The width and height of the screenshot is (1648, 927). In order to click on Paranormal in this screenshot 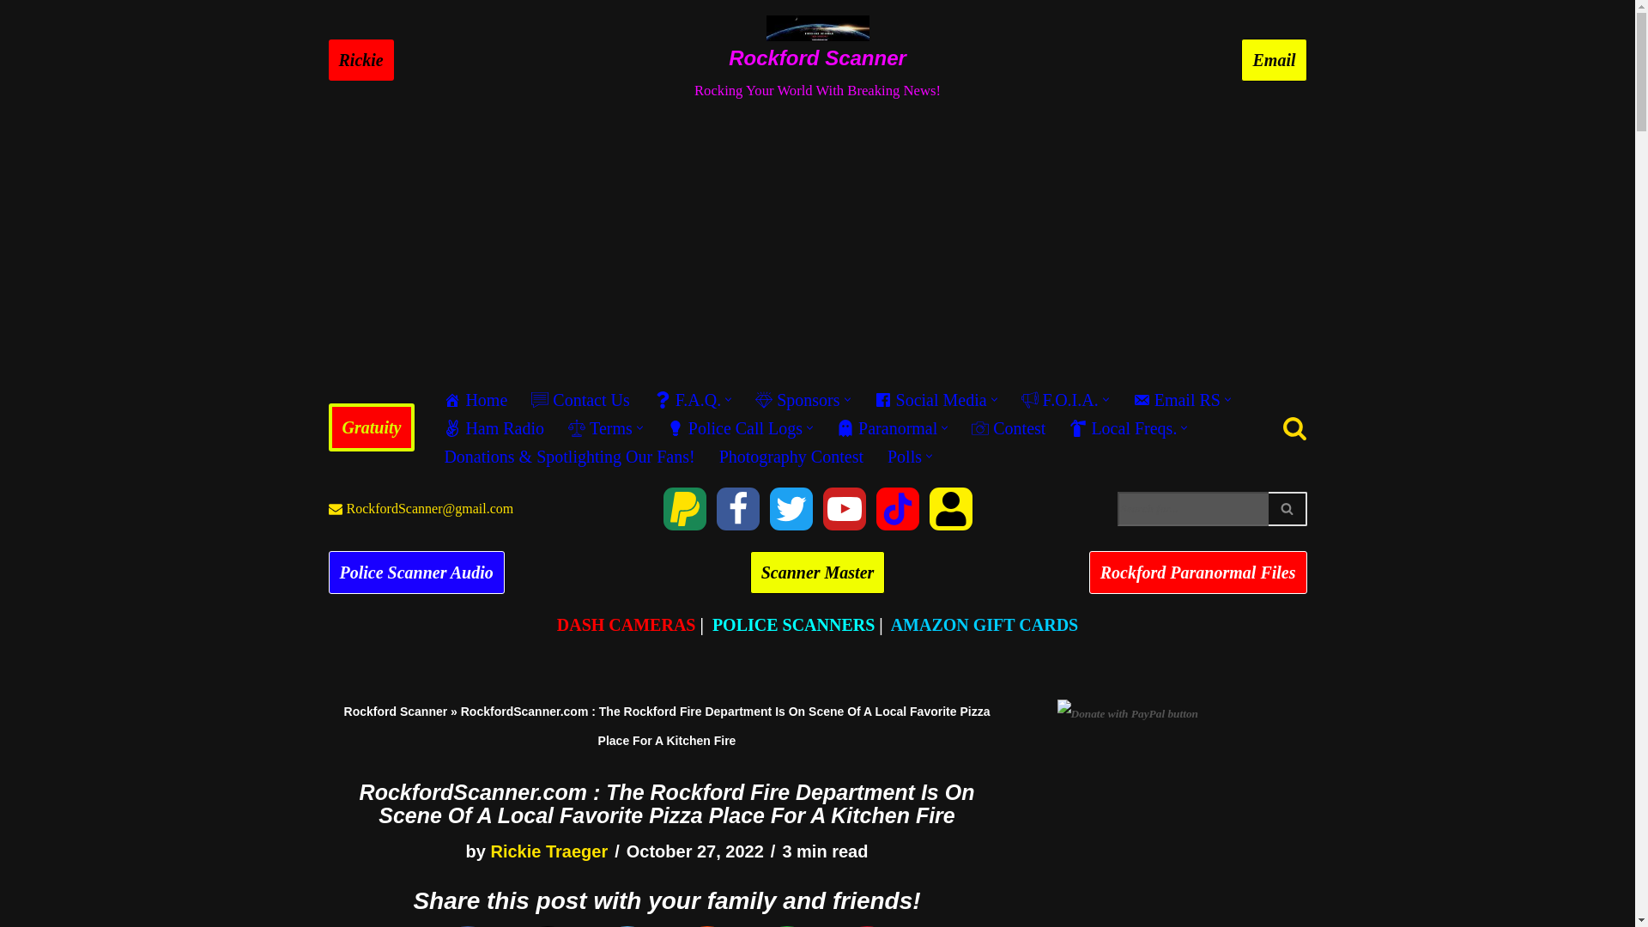, I will do `click(888, 427)`.